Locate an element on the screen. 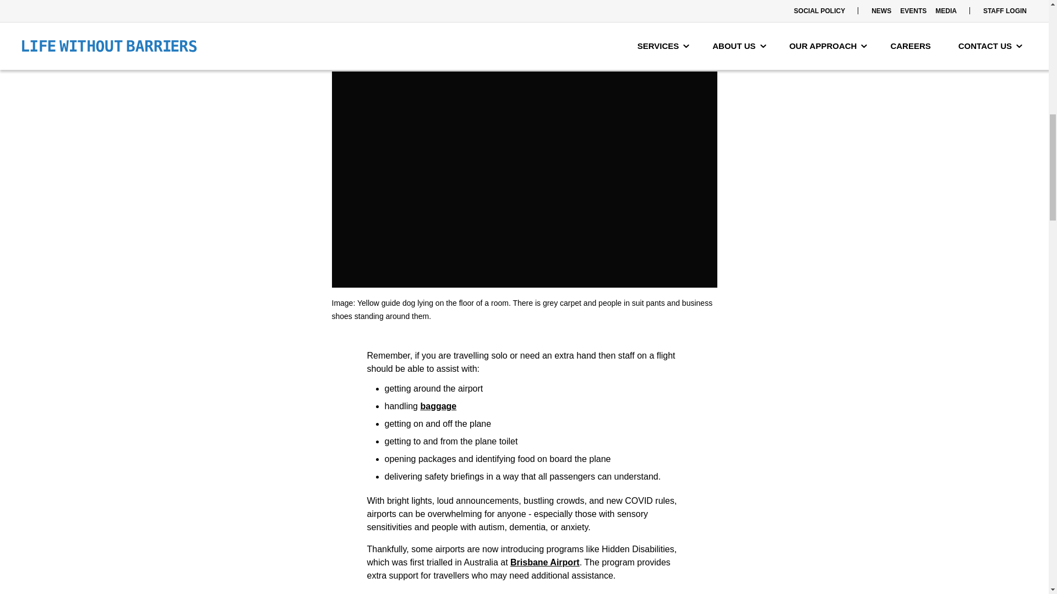 The width and height of the screenshot is (1057, 594). baggage is located at coordinates (438, 406).